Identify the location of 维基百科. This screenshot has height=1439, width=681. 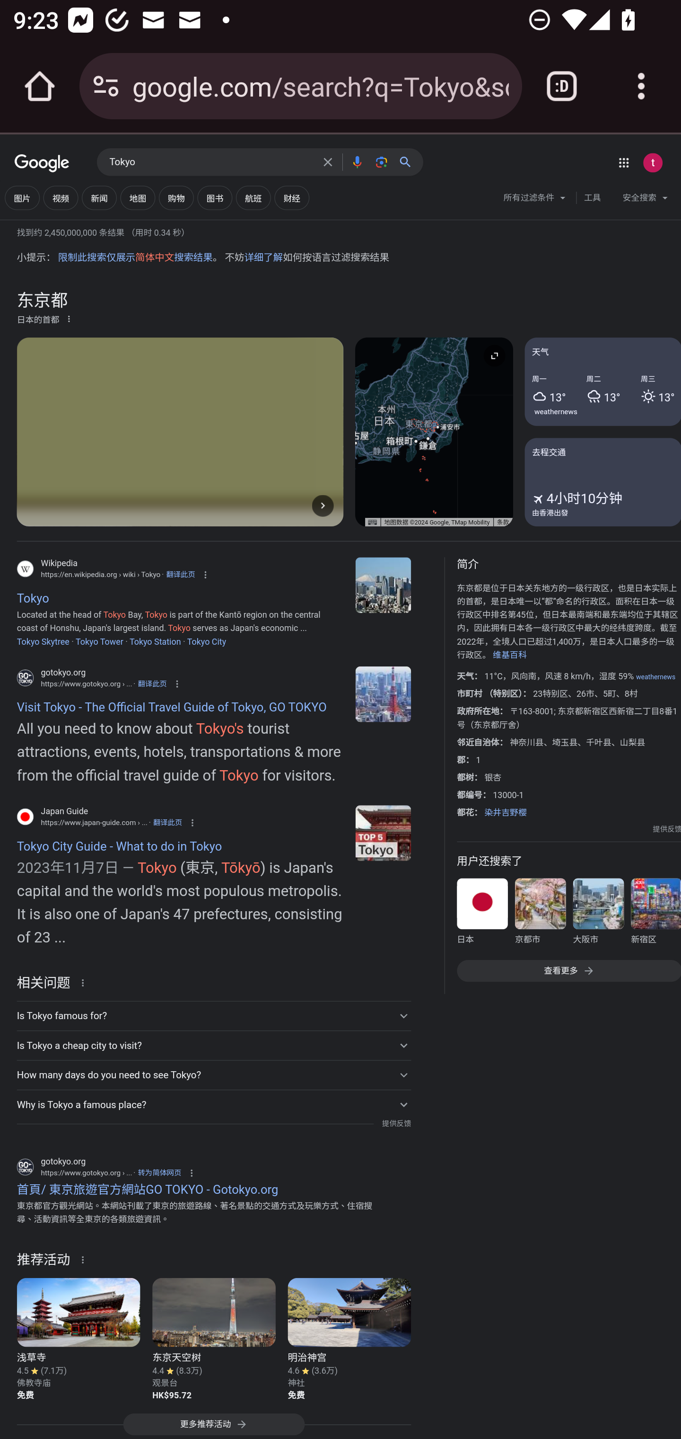
(510, 655).